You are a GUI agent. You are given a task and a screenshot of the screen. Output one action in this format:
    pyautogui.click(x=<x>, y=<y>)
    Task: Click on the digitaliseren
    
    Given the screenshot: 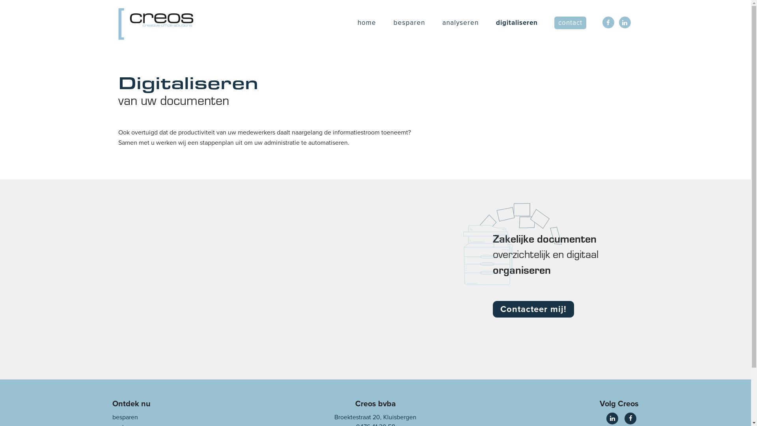 What is the action you would take?
    pyautogui.click(x=517, y=23)
    